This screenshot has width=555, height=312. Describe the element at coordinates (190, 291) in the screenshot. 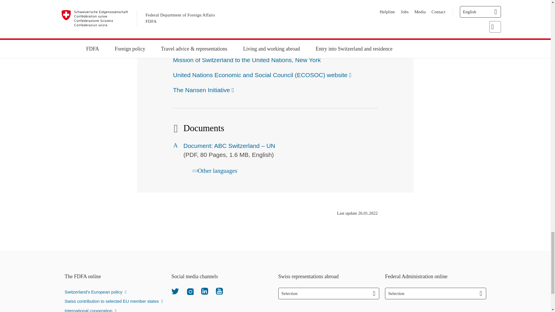

I see `Instagram` at that location.